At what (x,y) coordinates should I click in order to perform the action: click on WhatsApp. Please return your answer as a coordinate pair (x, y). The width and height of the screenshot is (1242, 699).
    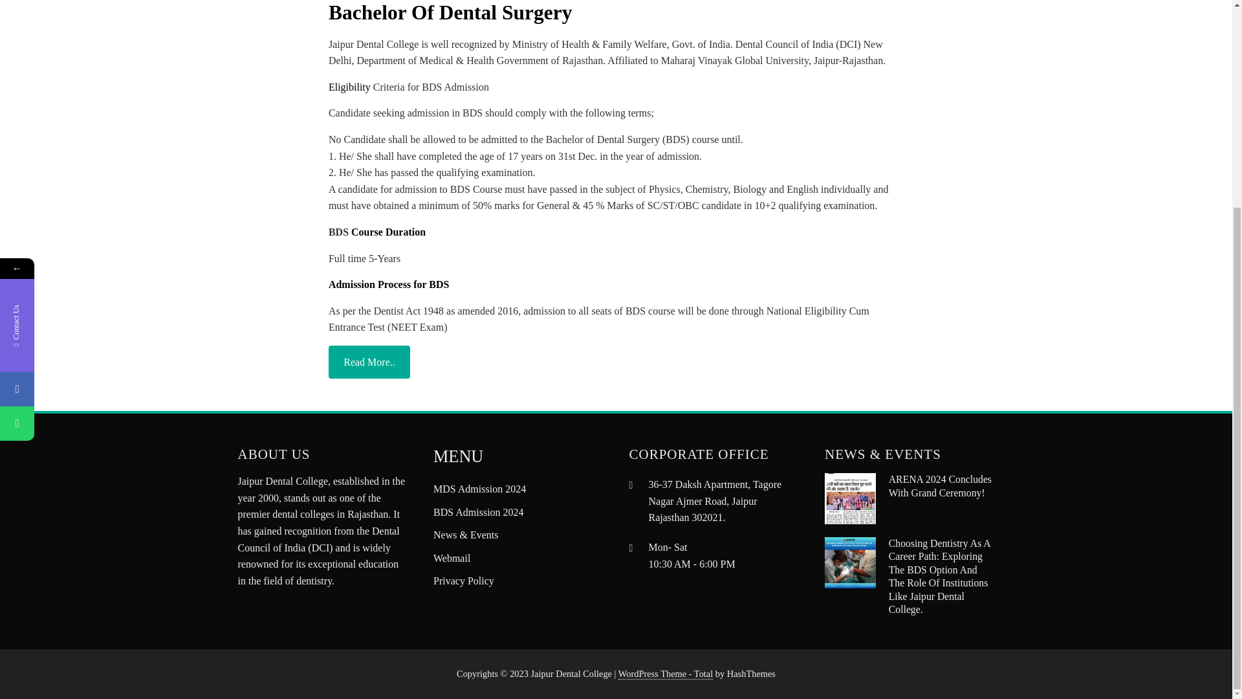
    Looking at the image, I should click on (17, 136).